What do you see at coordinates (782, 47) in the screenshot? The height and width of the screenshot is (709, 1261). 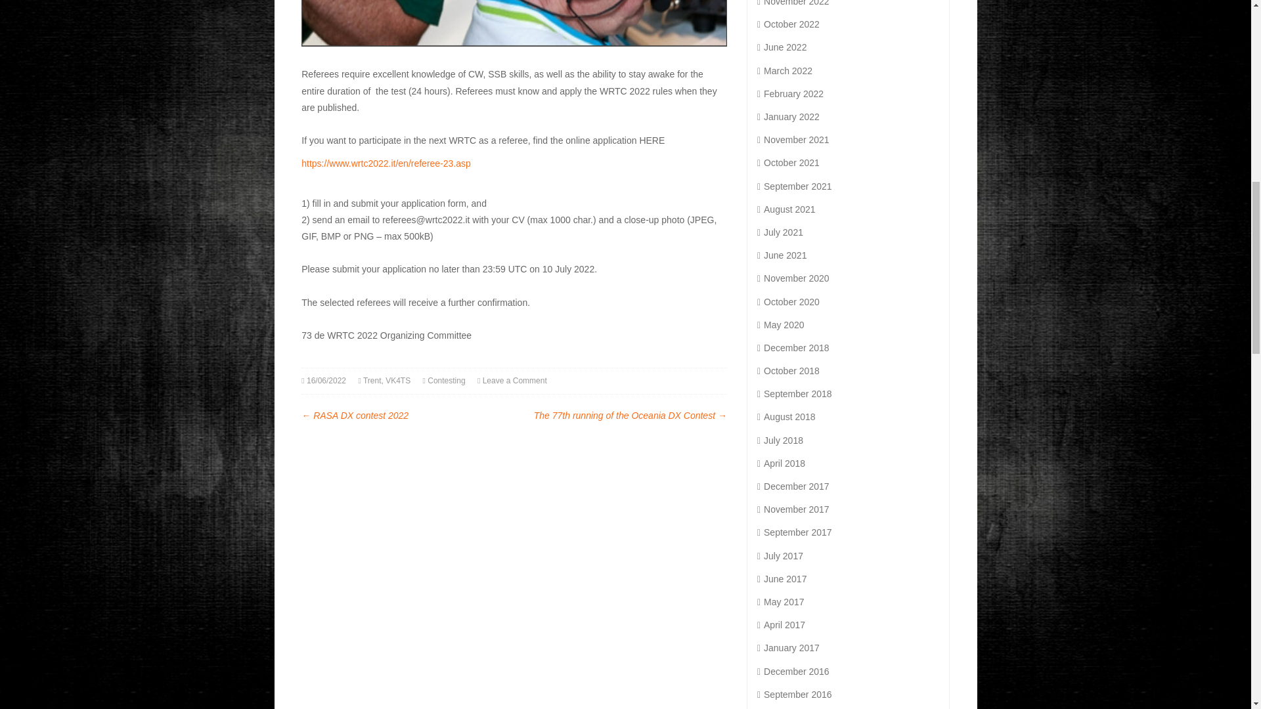 I see `June 2022` at bounding box center [782, 47].